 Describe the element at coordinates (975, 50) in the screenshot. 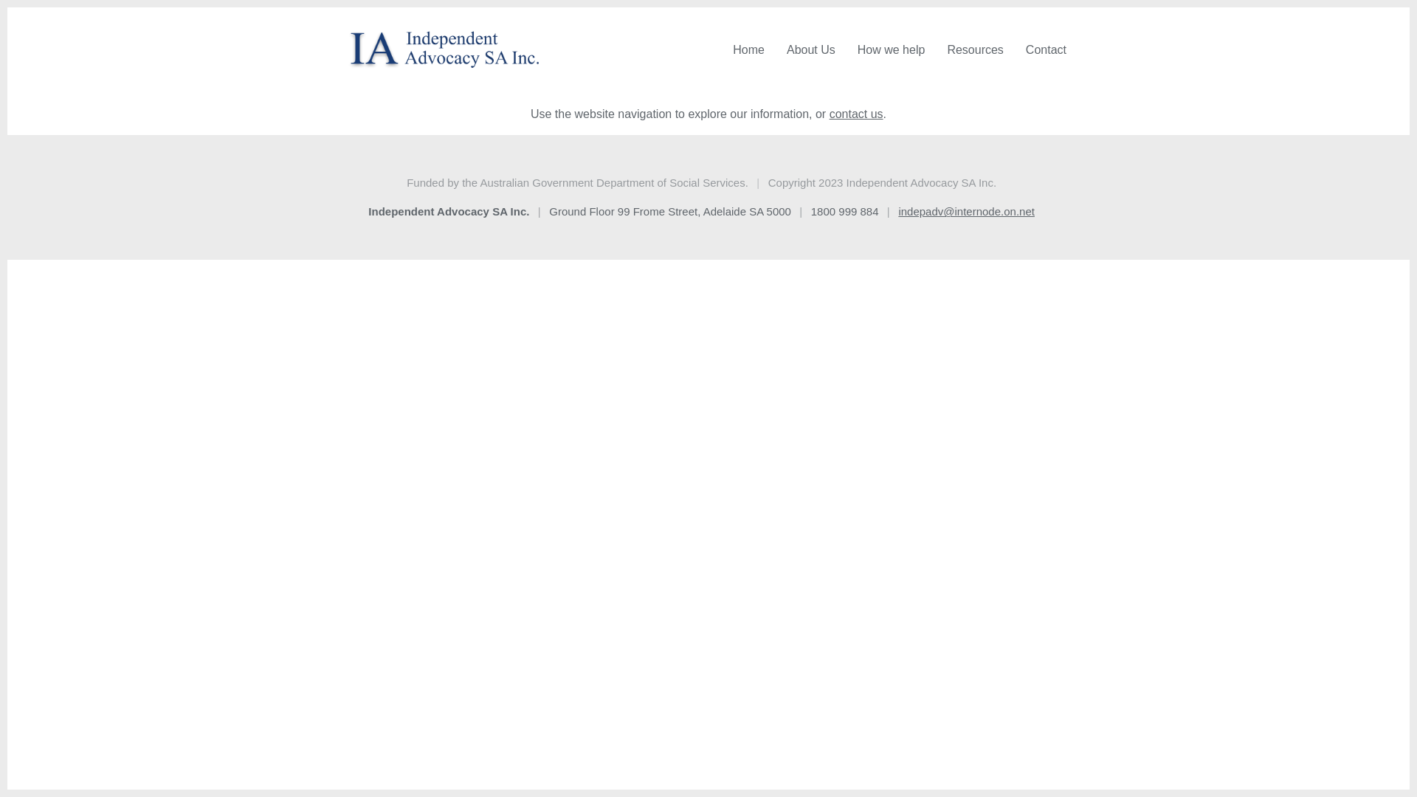

I see `Resources` at that location.